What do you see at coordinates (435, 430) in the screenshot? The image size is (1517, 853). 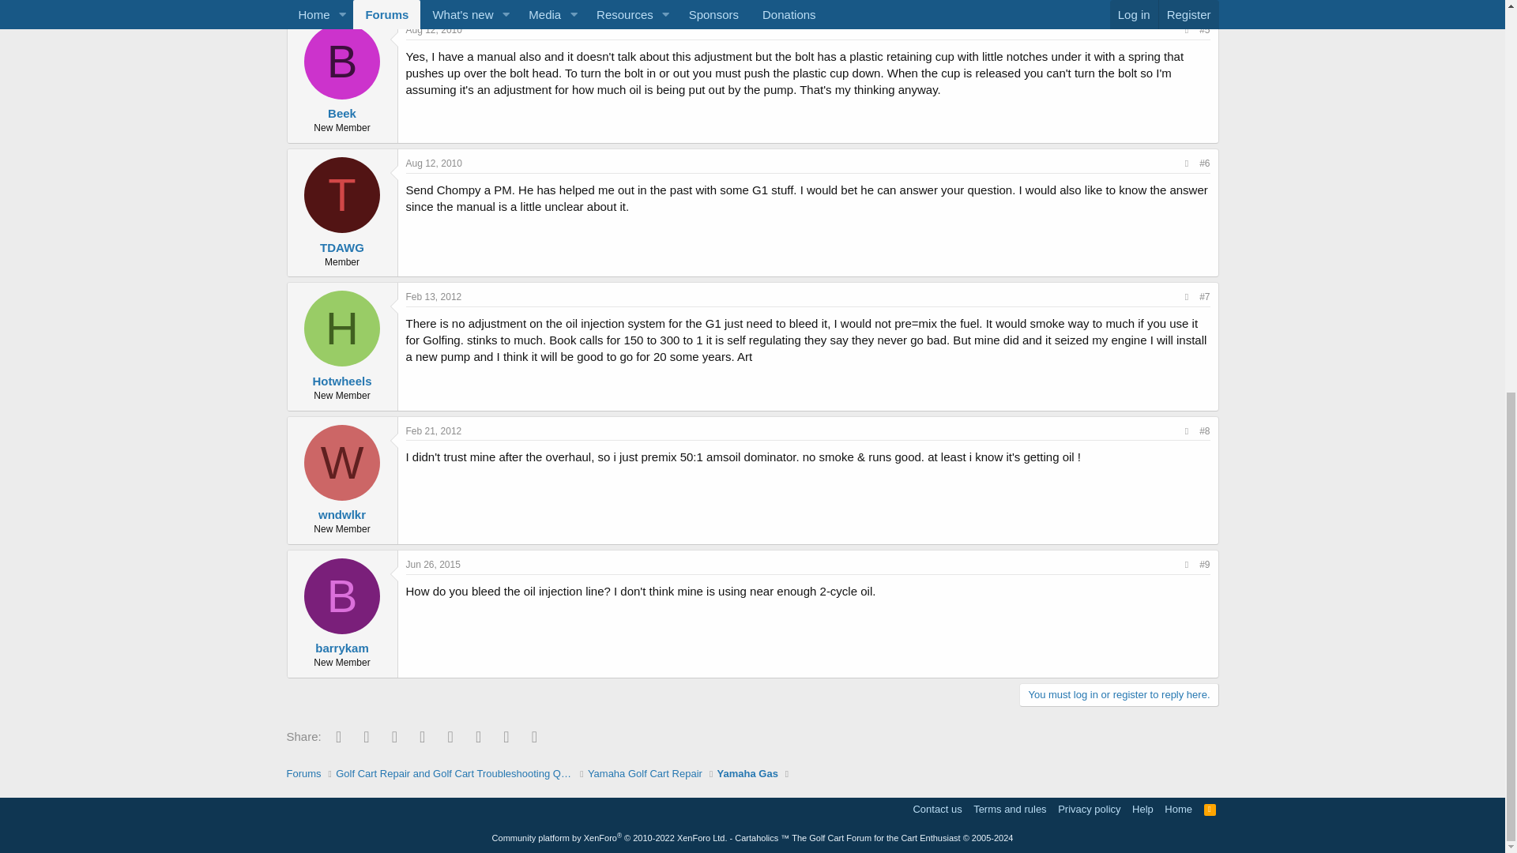 I see `Feb 21, 2012 at 9:47 PM` at bounding box center [435, 430].